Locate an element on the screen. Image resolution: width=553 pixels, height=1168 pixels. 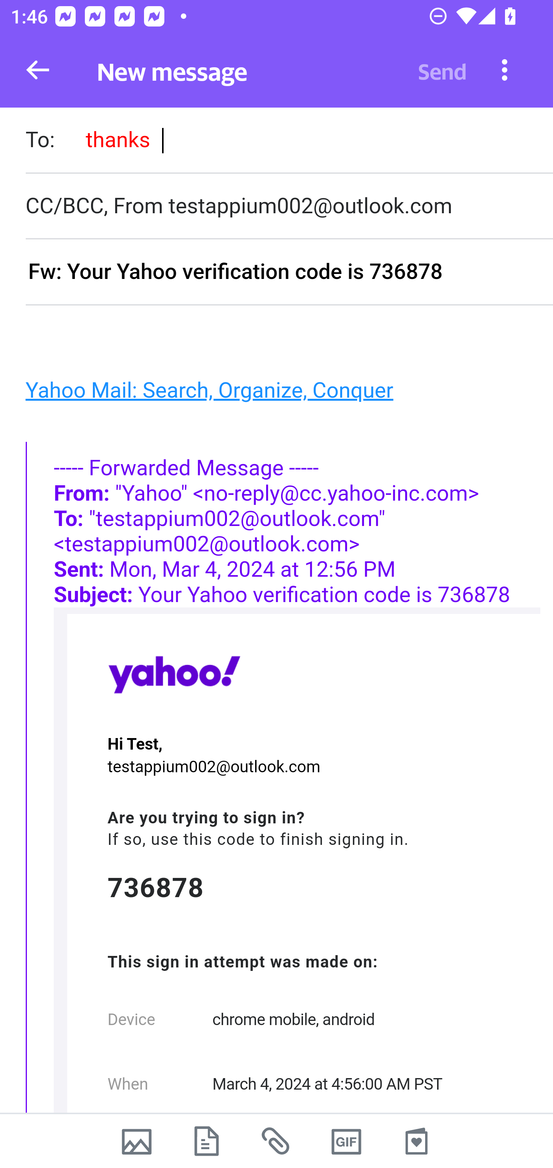
Fw: Your Yahoo verification code is 736878 is located at coordinates (289, 273).